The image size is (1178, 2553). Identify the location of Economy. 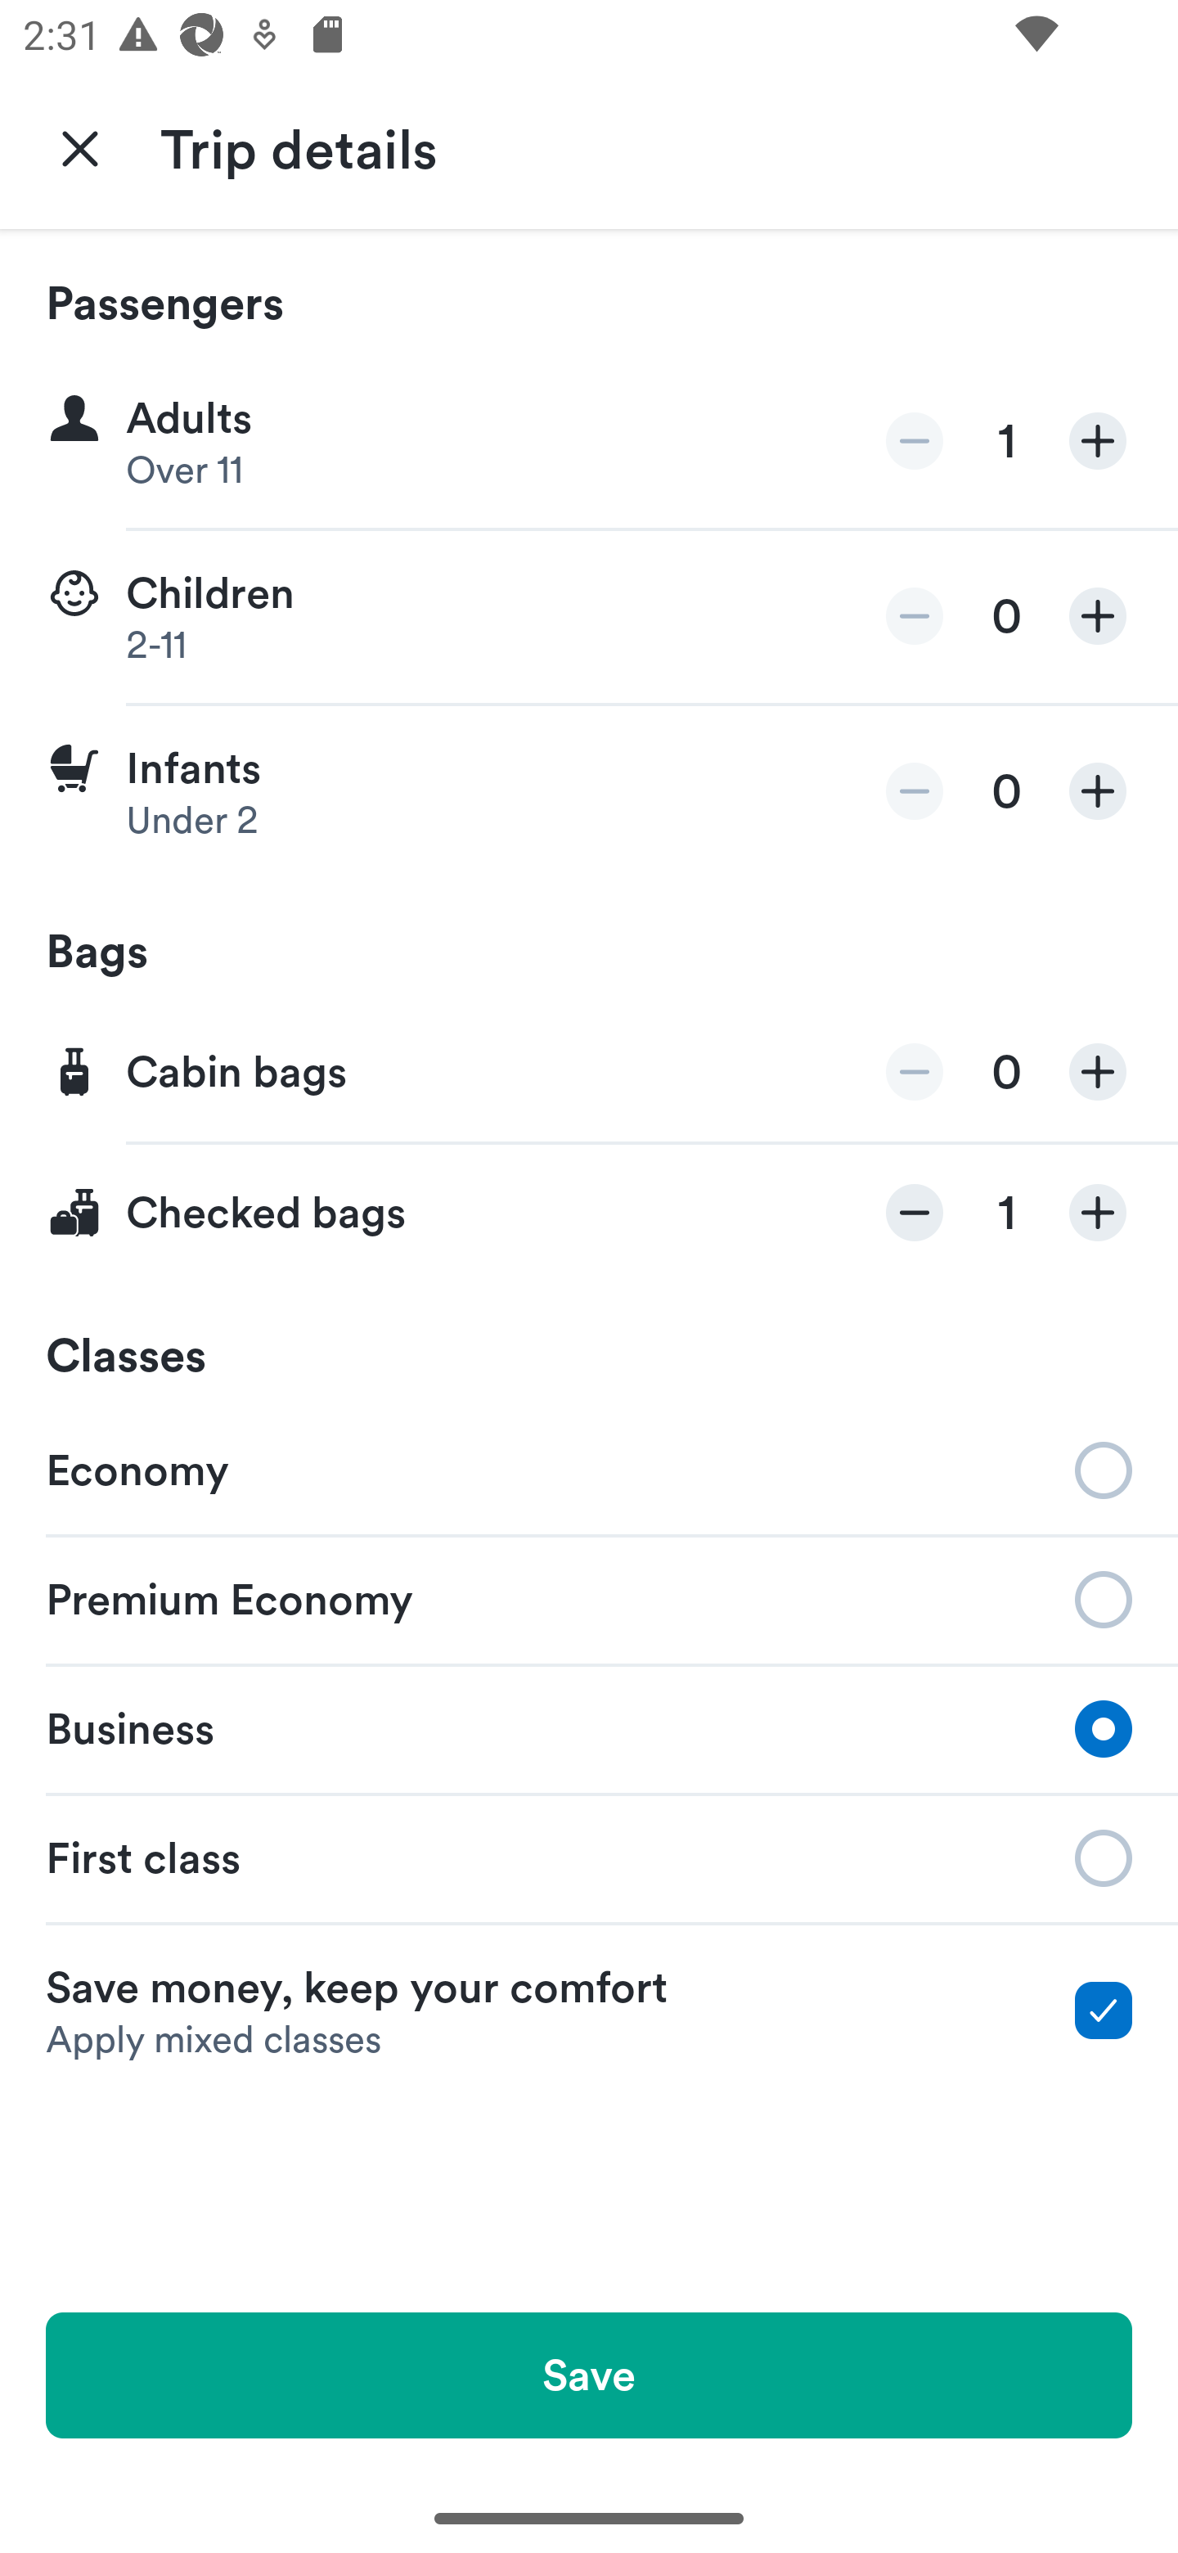
(589, 1468).